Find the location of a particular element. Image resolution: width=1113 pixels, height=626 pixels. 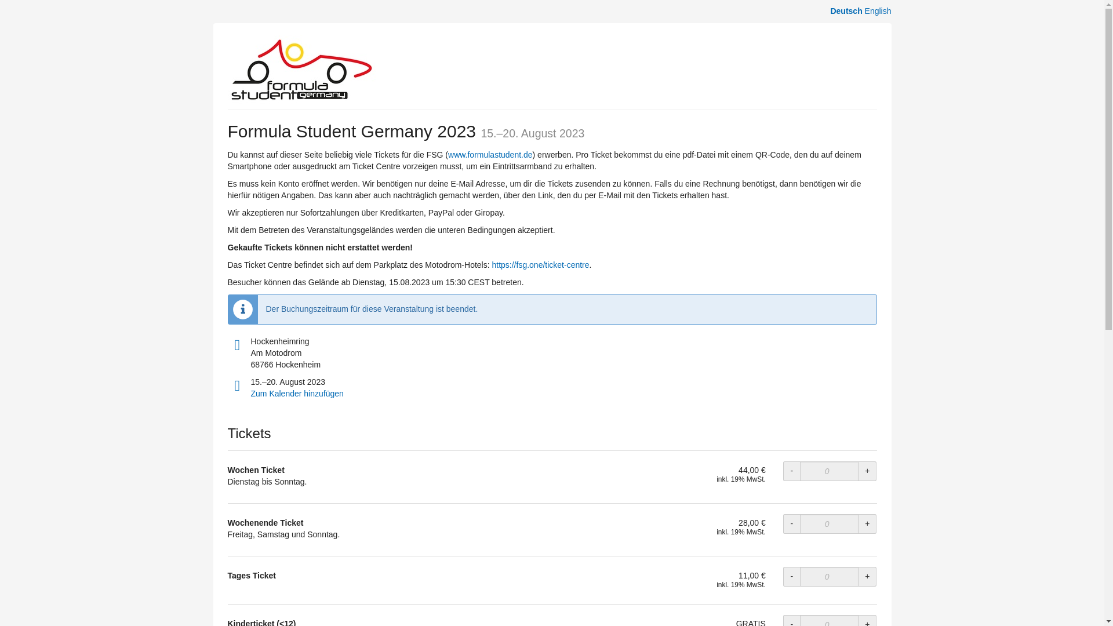

www.formulastudent.de is located at coordinates (490, 155).